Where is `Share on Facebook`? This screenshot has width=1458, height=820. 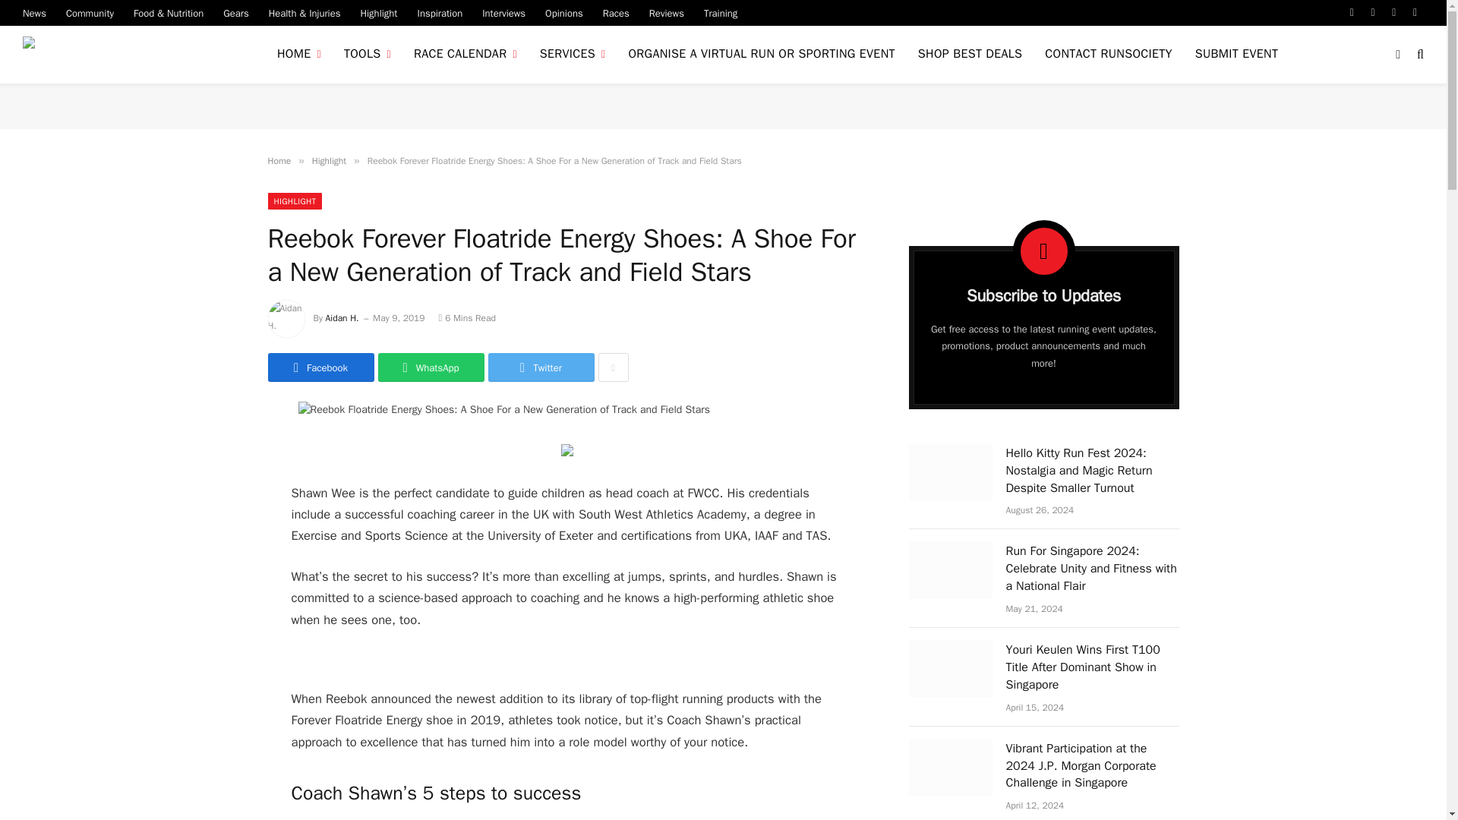
Share on Facebook is located at coordinates (320, 367).